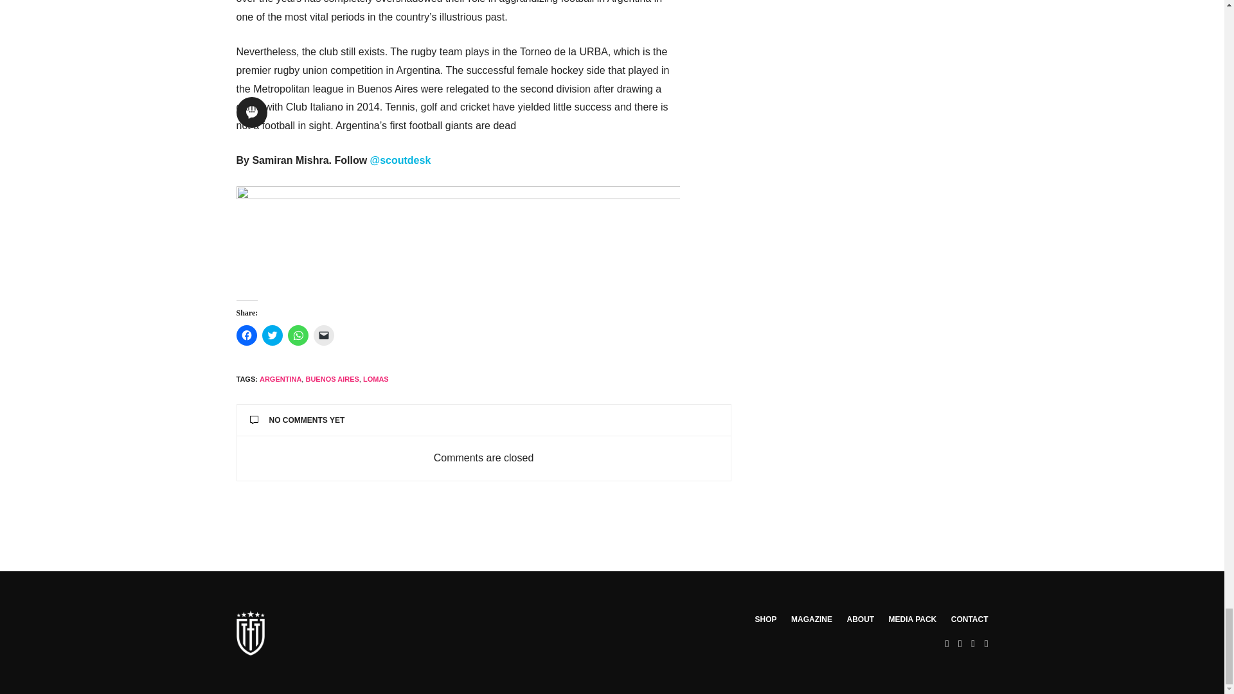 The image size is (1234, 694). Describe the element at coordinates (247, 335) in the screenshot. I see `Click to share on Facebook` at that location.